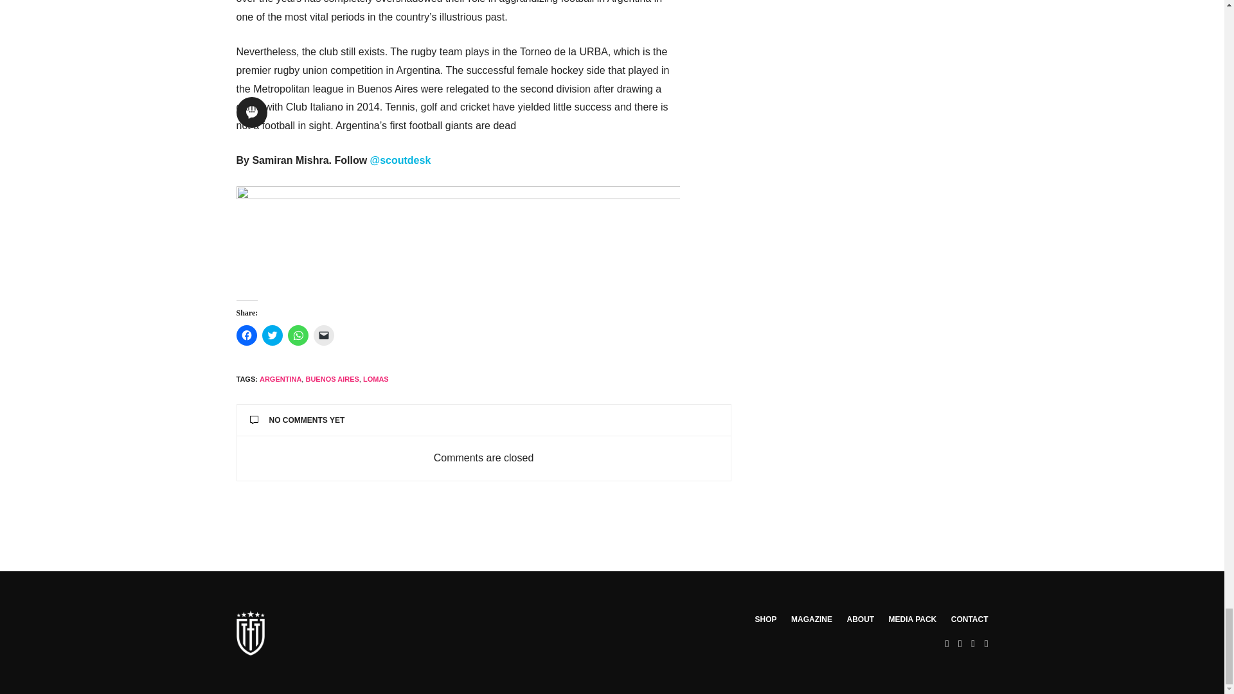 The image size is (1234, 694). Describe the element at coordinates (247, 335) in the screenshot. I see `Click to share on Facebook` at that location.